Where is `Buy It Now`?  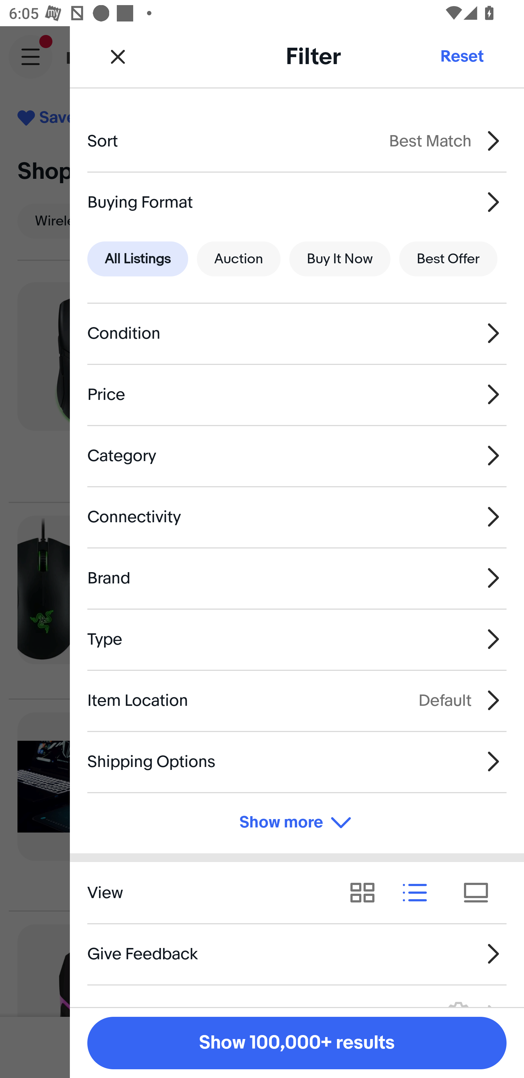 Buy It Now is located at coordinates (340, 259).